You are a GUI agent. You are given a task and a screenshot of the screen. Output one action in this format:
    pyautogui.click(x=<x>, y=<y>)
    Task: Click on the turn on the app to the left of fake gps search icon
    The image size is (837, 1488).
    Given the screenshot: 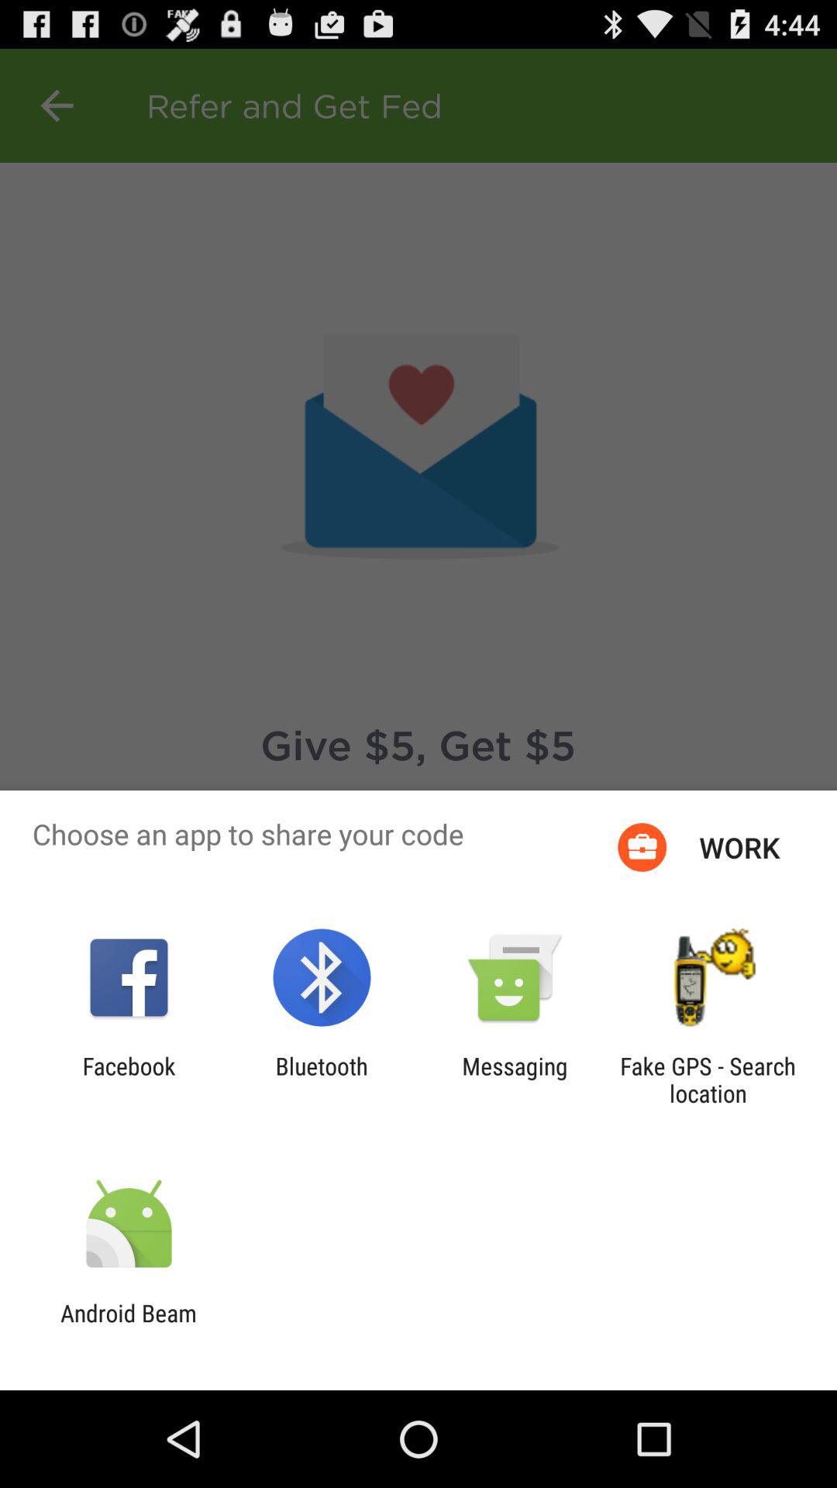 What is the action you would take?
    pyautogui.click(x=515, y=1080)
    